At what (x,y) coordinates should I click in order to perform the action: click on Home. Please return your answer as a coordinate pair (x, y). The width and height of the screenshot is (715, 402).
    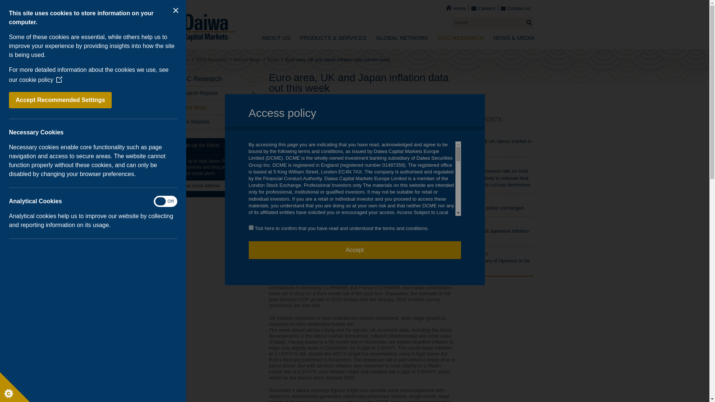
    Looking at the image, I should click on (456, 8).